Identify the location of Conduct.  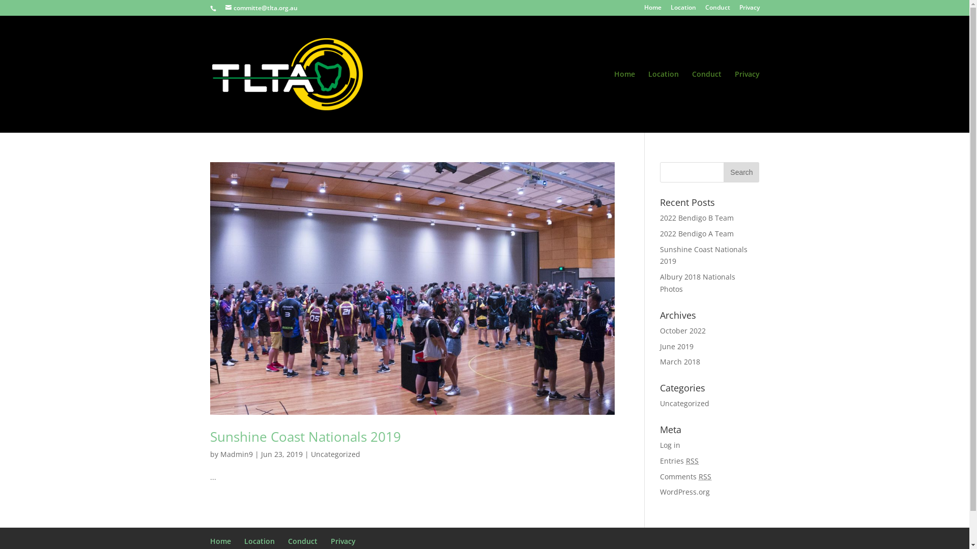
(707, 102).